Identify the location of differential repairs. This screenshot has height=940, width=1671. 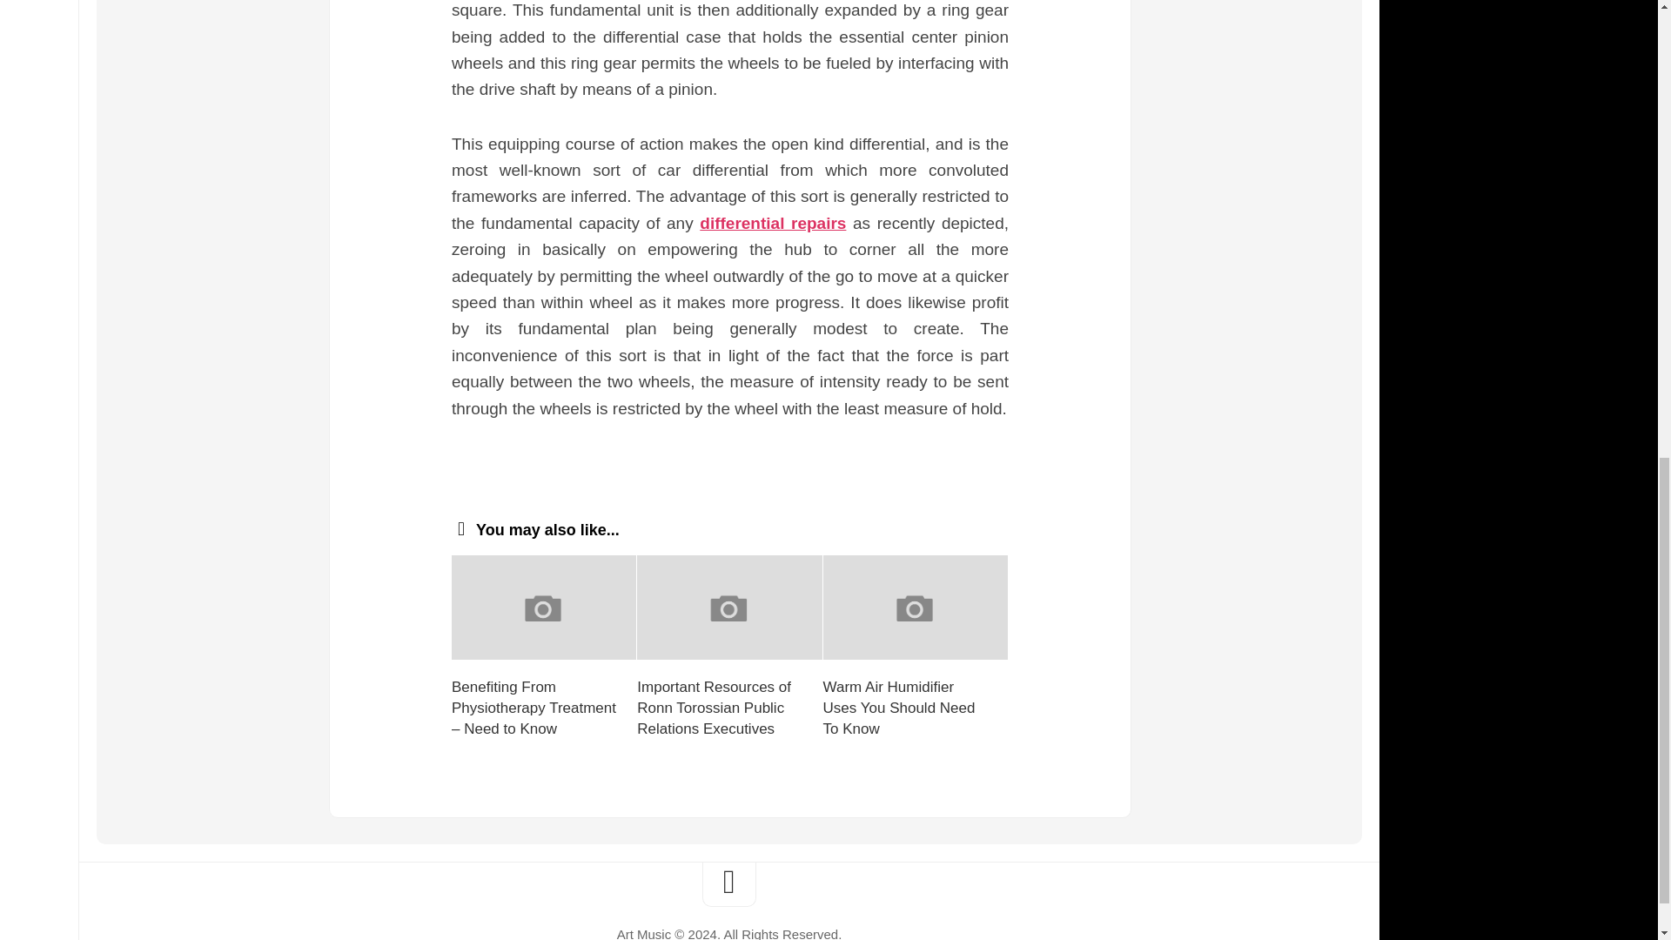
(773, 223).